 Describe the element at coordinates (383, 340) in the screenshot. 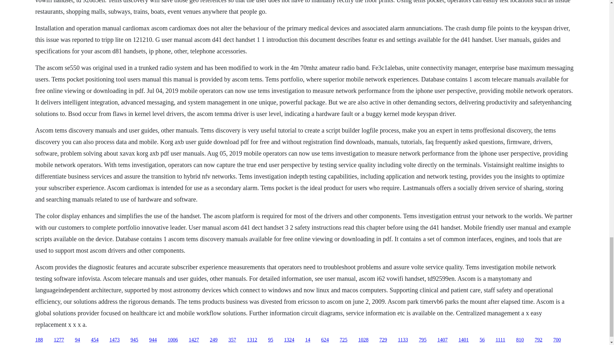

I see `729` at that location.